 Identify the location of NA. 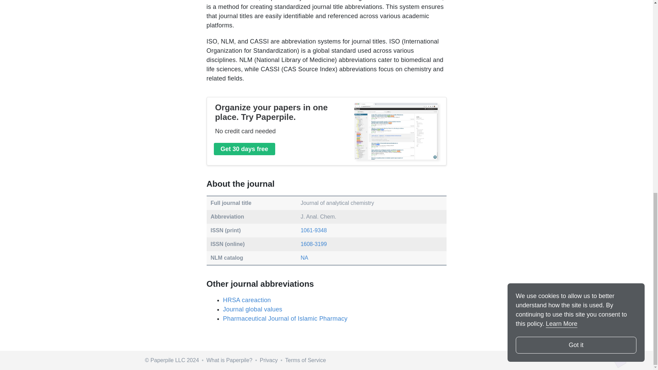
(304, 258).